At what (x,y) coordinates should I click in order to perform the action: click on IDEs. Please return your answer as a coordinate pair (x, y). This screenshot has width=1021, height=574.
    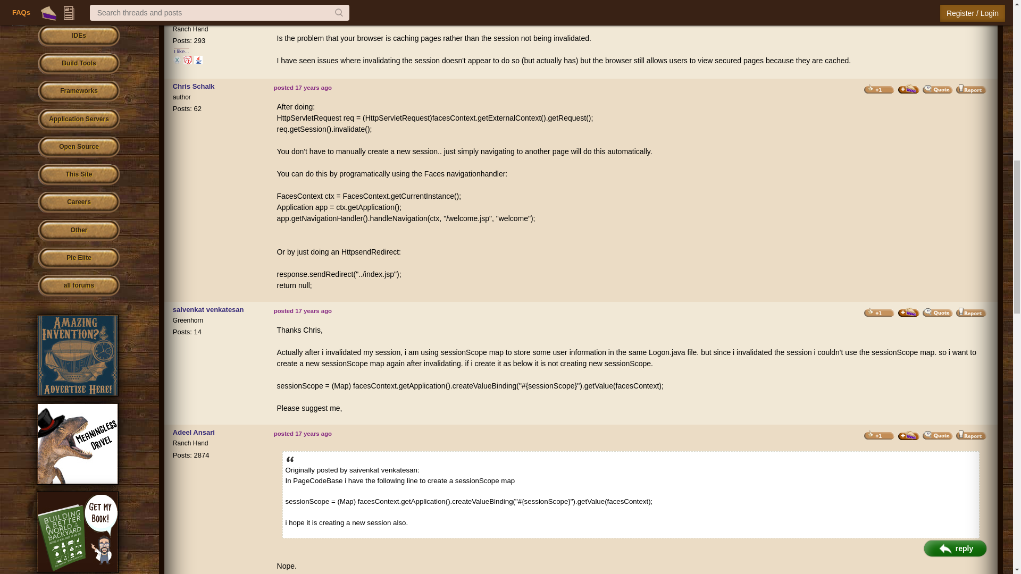
    Looking at the image, I should click on (79, 36).